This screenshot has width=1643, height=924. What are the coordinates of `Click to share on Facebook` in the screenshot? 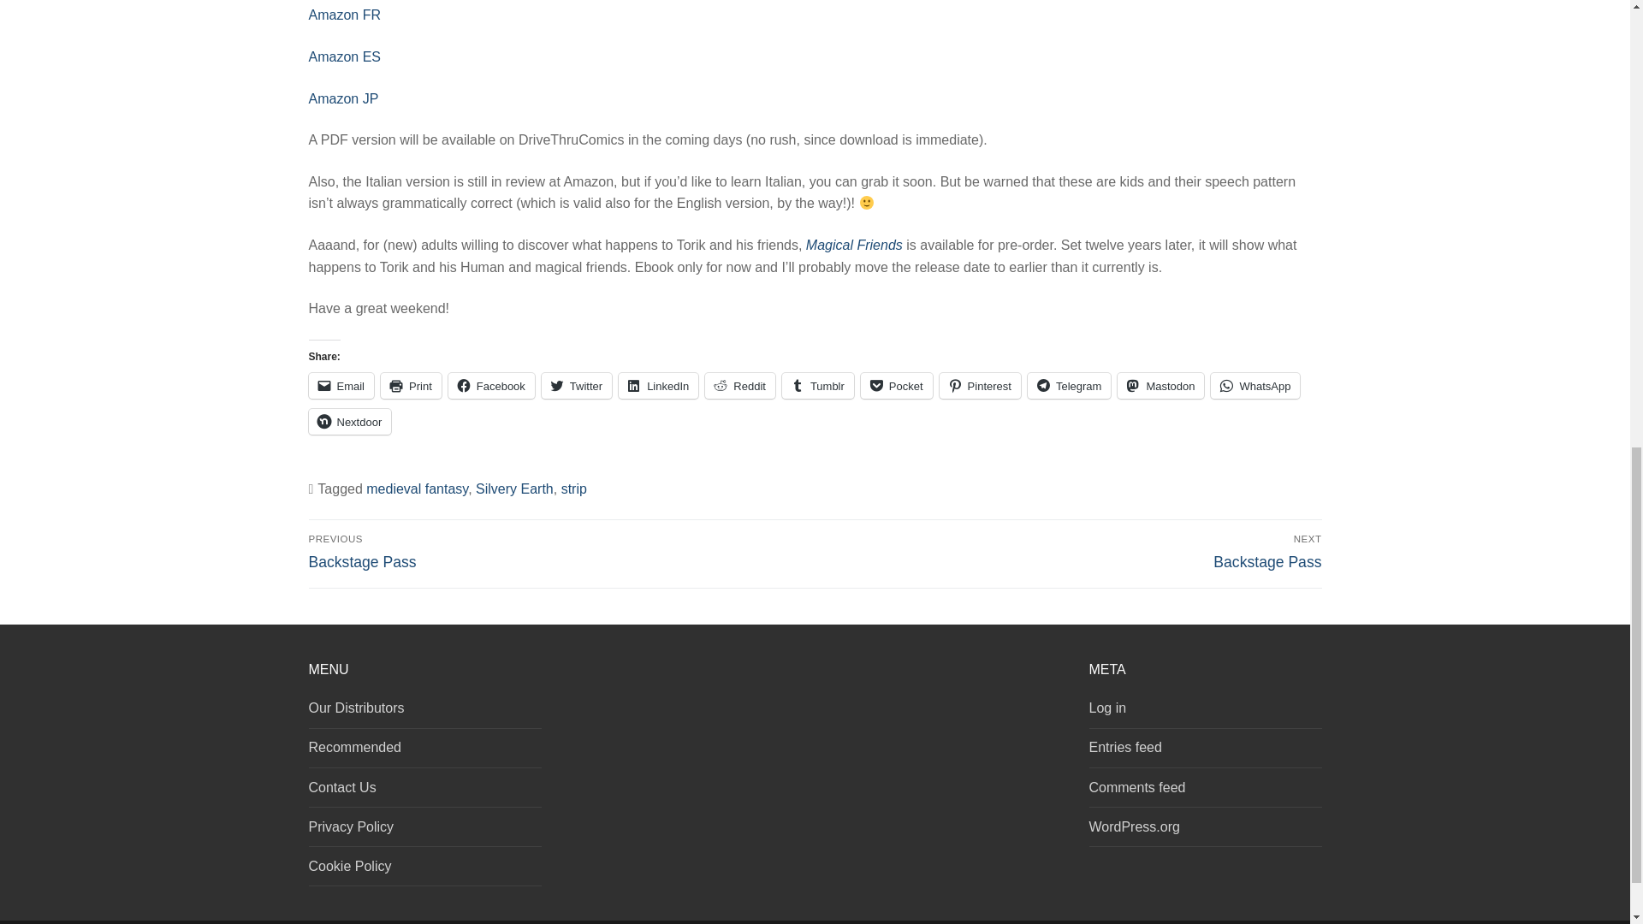 It's located at (491, 385).